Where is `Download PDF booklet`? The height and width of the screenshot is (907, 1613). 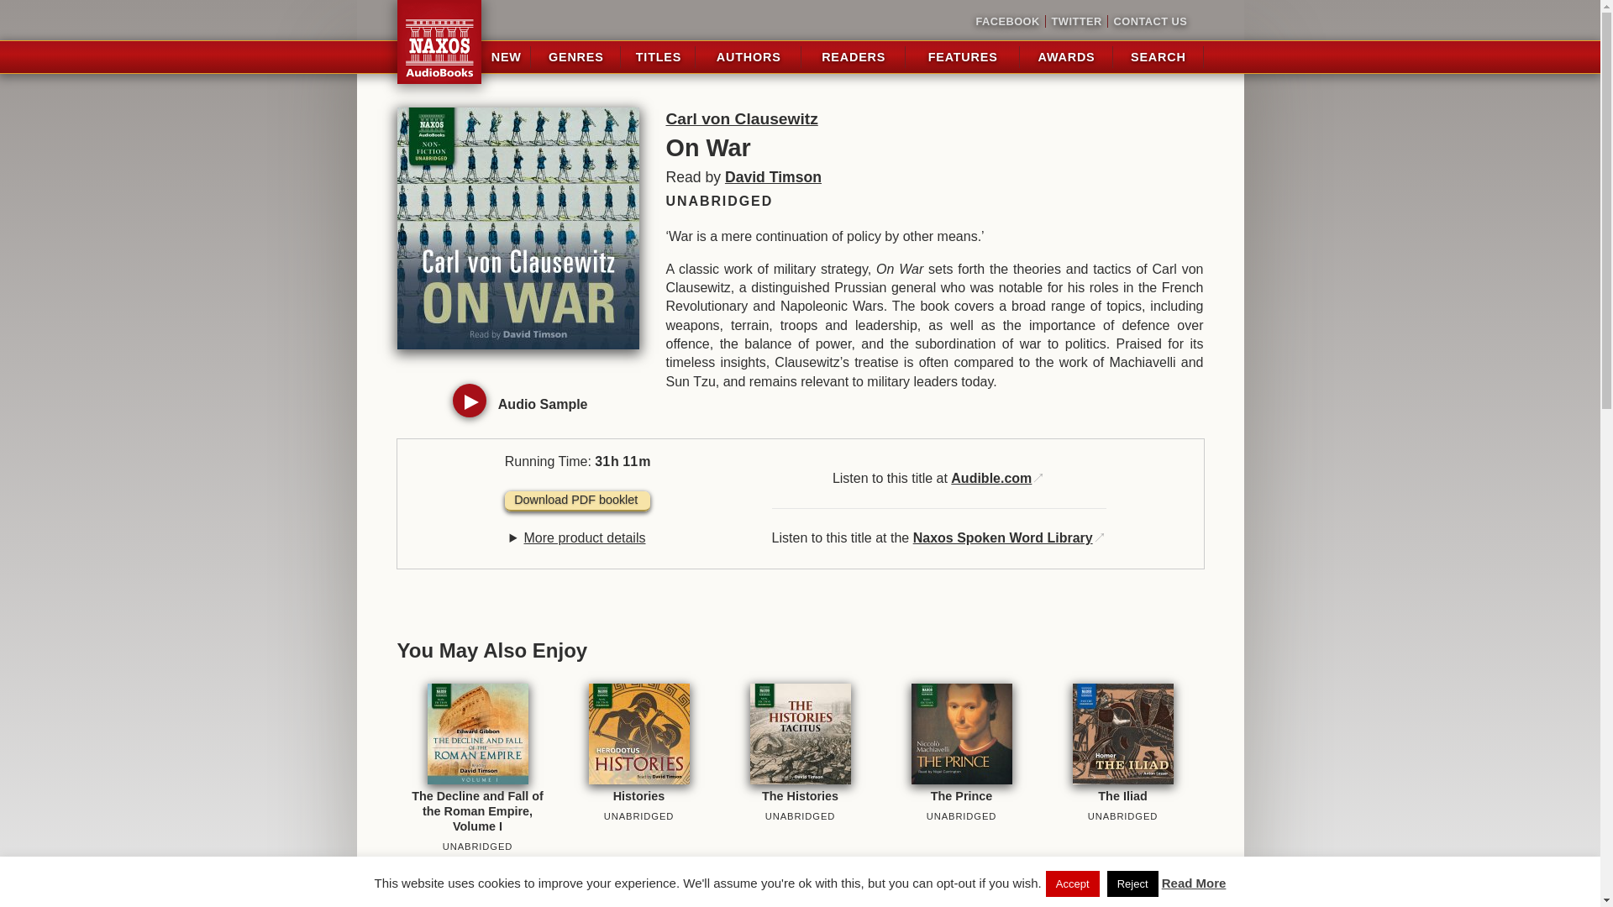
Download PDF booklet is located at coordinates (576, 501).